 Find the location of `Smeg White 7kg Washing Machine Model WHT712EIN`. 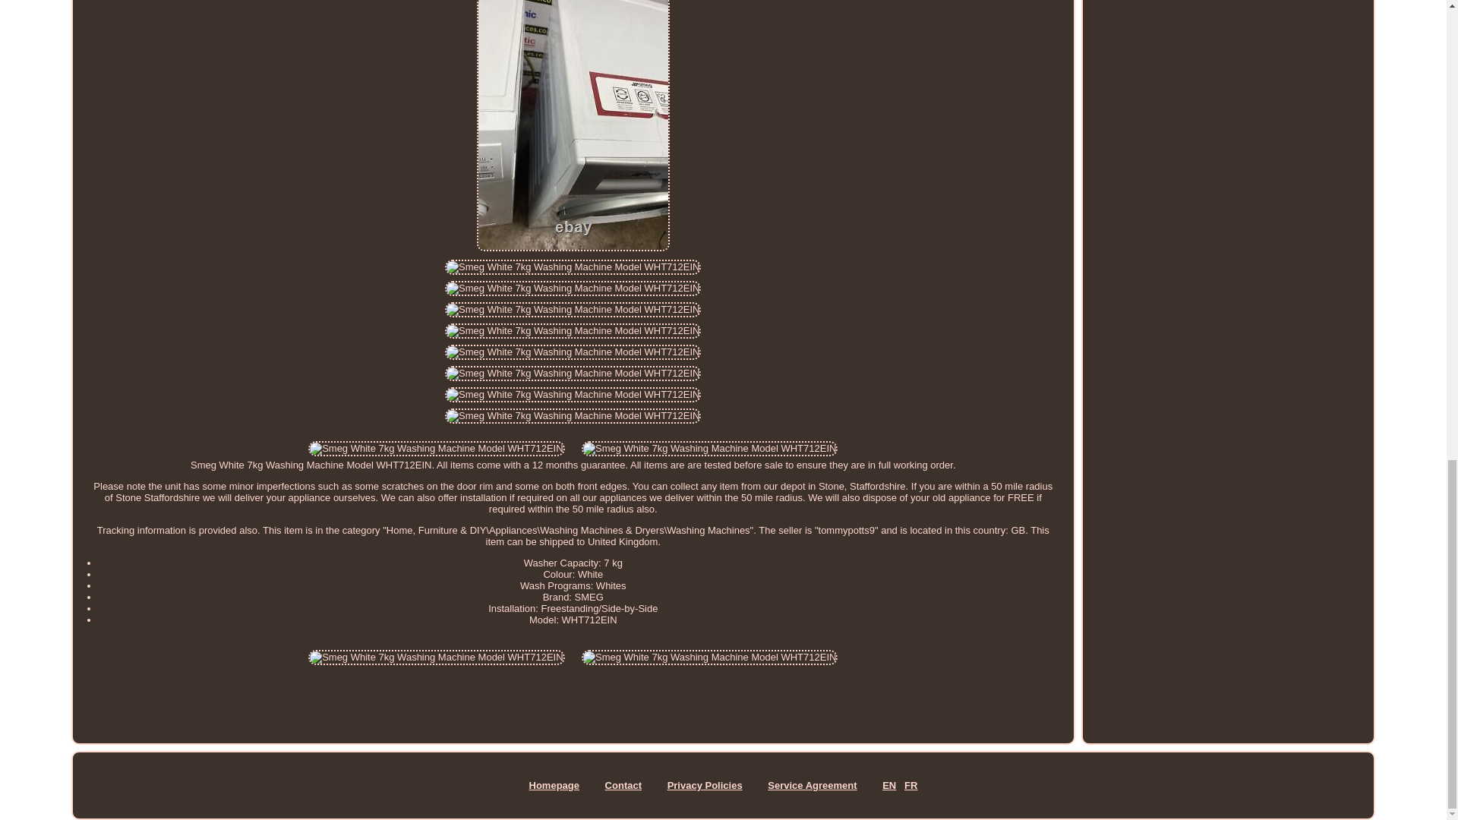

Smeg White 7kg Washing Machine Model WHT712EIN is located at coordinates (709, 448).